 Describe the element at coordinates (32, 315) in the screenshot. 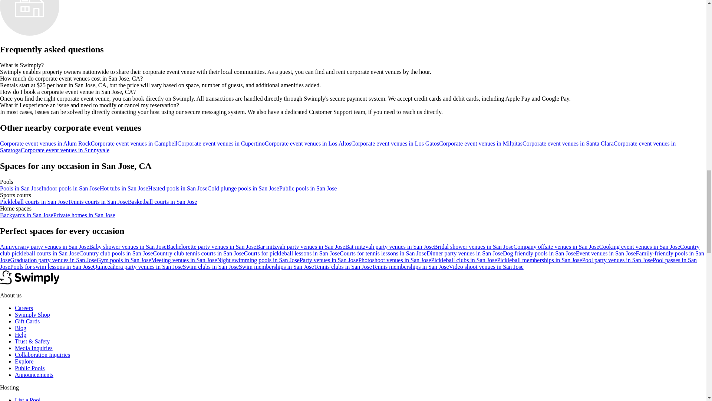

I see `Swimply Shop` at that location.